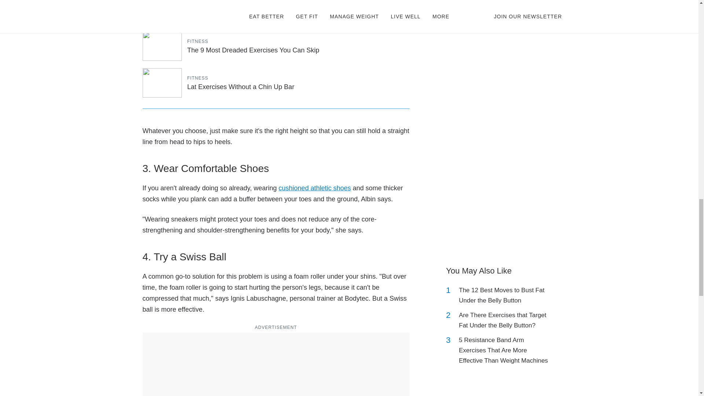  What do you see at coordinates (504, 295) in the screenshot?
I see `The 12 Best Moves to Bust Fat Under the Belly Button` at bounding box center [504, 295].